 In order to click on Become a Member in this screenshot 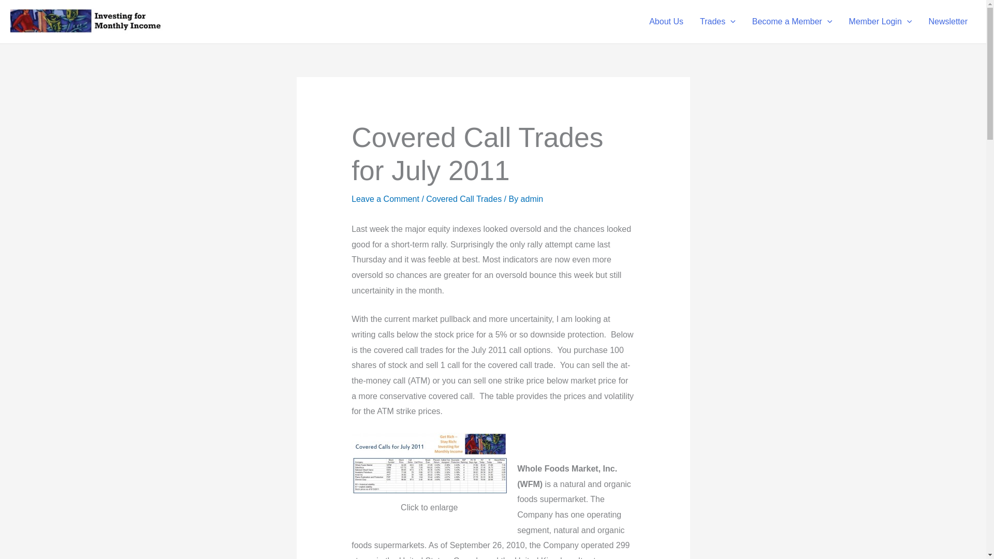, I will do `click(792, 22)`.